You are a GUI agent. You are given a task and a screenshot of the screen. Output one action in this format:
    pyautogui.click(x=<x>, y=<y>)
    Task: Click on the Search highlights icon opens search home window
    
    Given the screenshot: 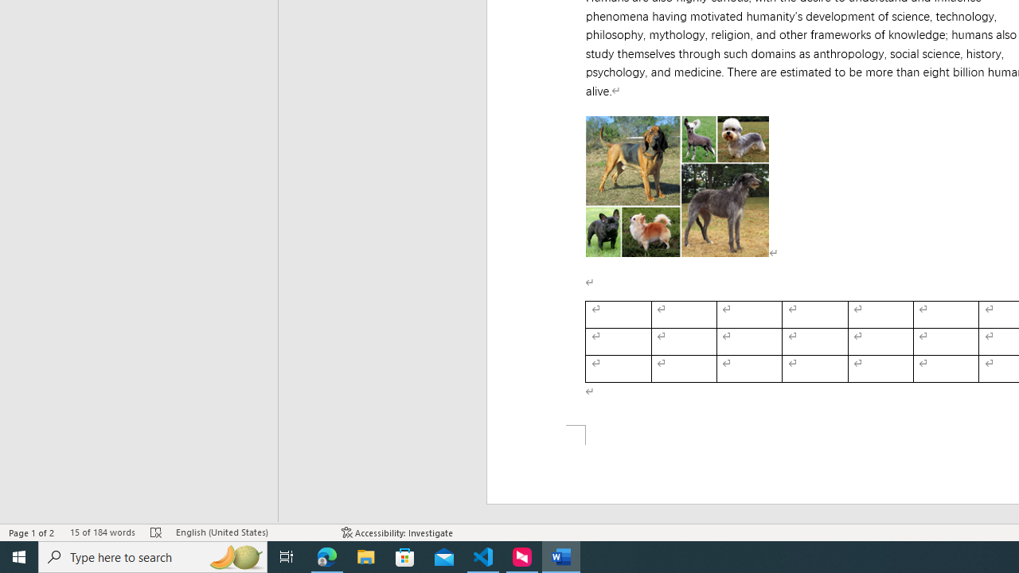 What is the action you would take?
    pyautogui.click(x=236, y=557)
    